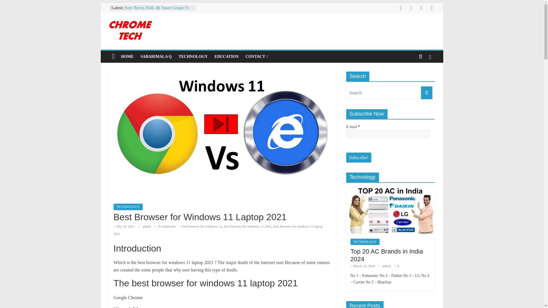 The width and height of the screenshot is (548, 308). Describe the element at coordinates (147, 226) in the screenshot. I see `admin` at that location.